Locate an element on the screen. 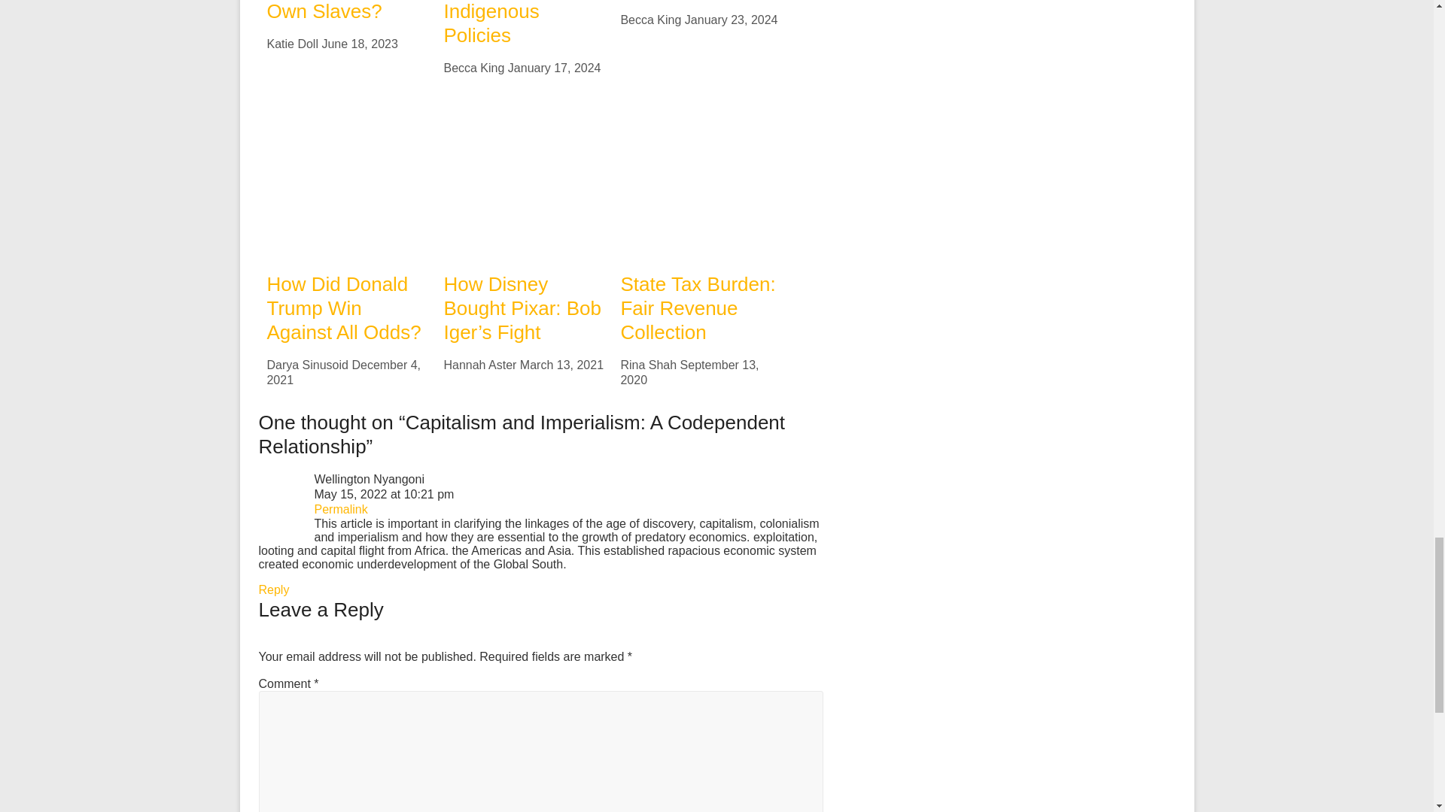  June 18, 2023 is located at coordinates (359, 44).